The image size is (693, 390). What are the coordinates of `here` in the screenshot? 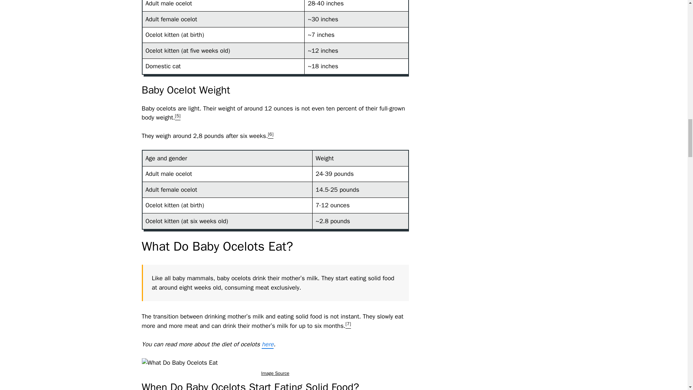 It's located at (268, 344).